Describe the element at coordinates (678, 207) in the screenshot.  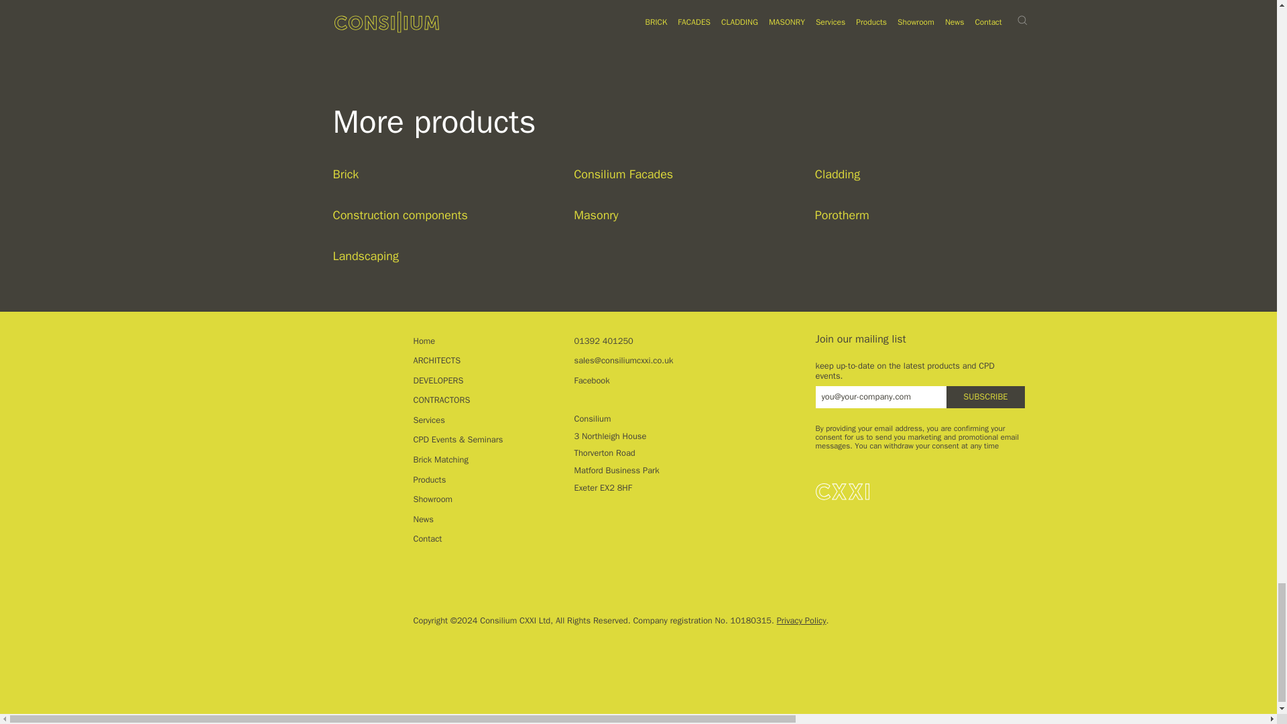
I see `Masonry` at that location.